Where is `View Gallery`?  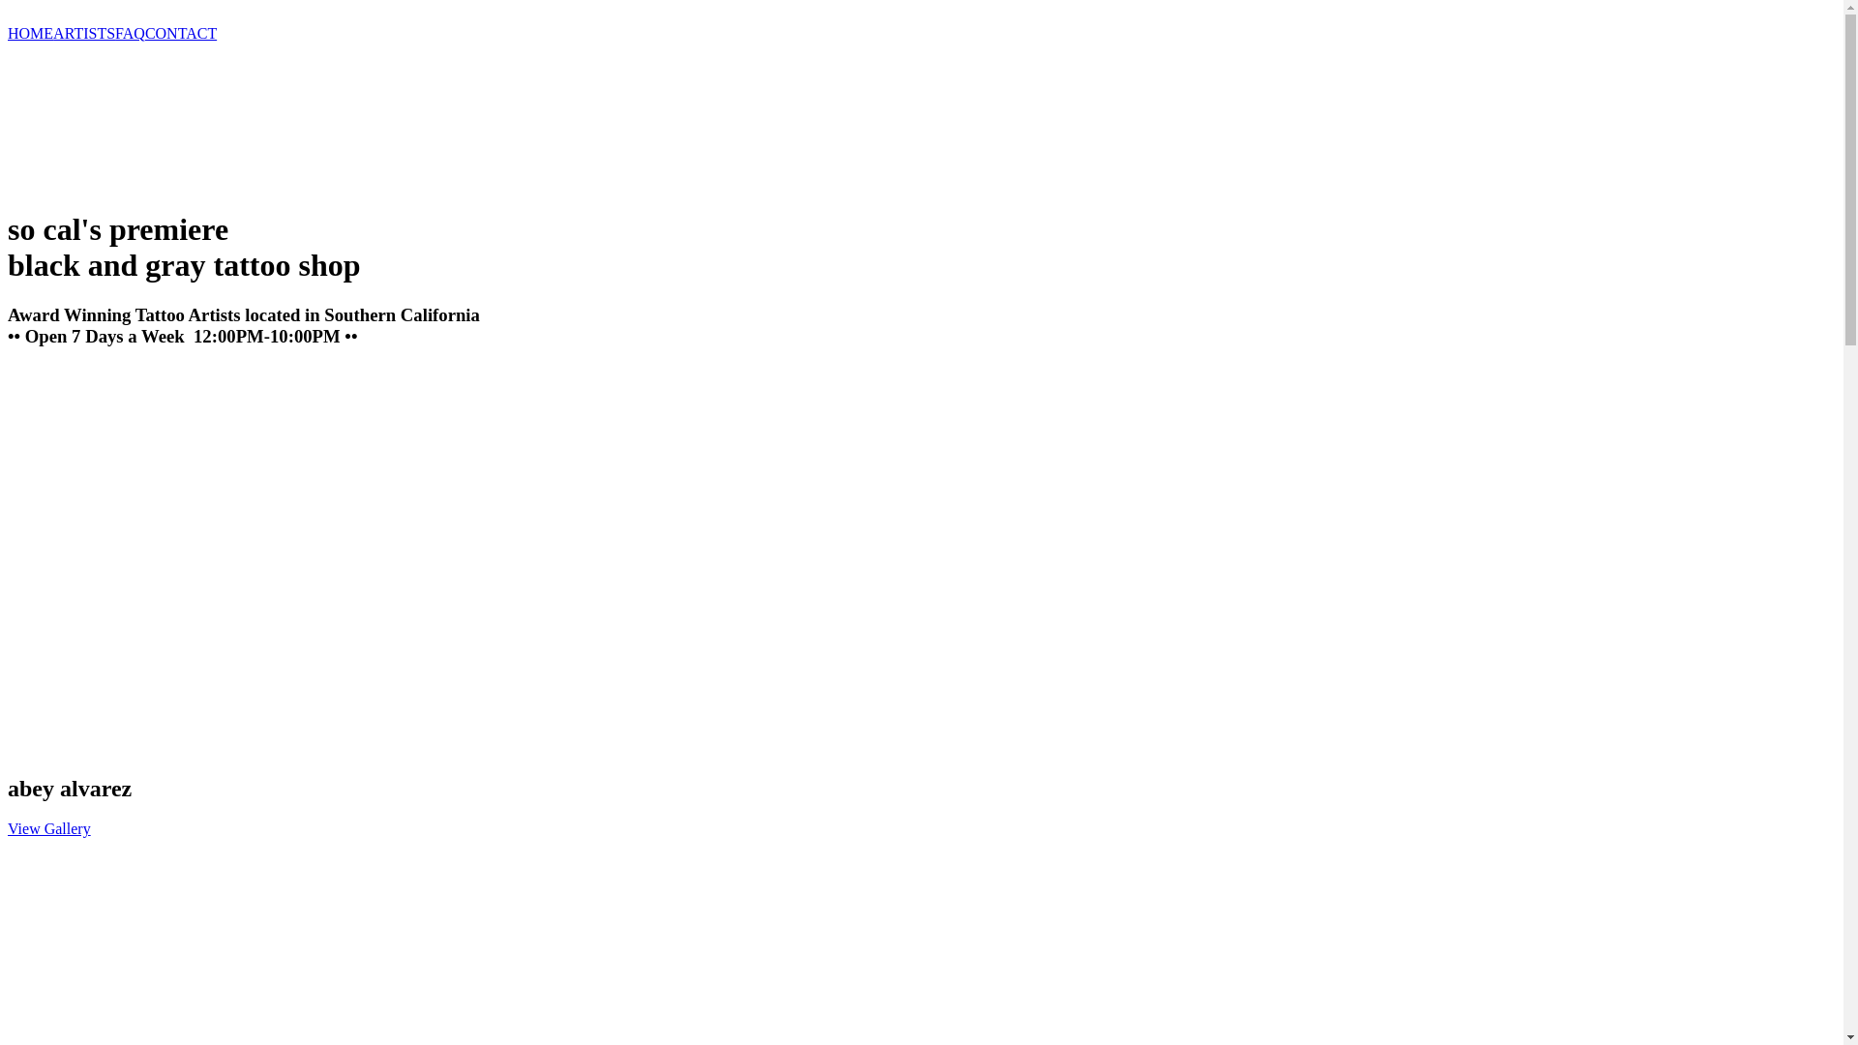 View Gallery is located at coordinates (49, 828).